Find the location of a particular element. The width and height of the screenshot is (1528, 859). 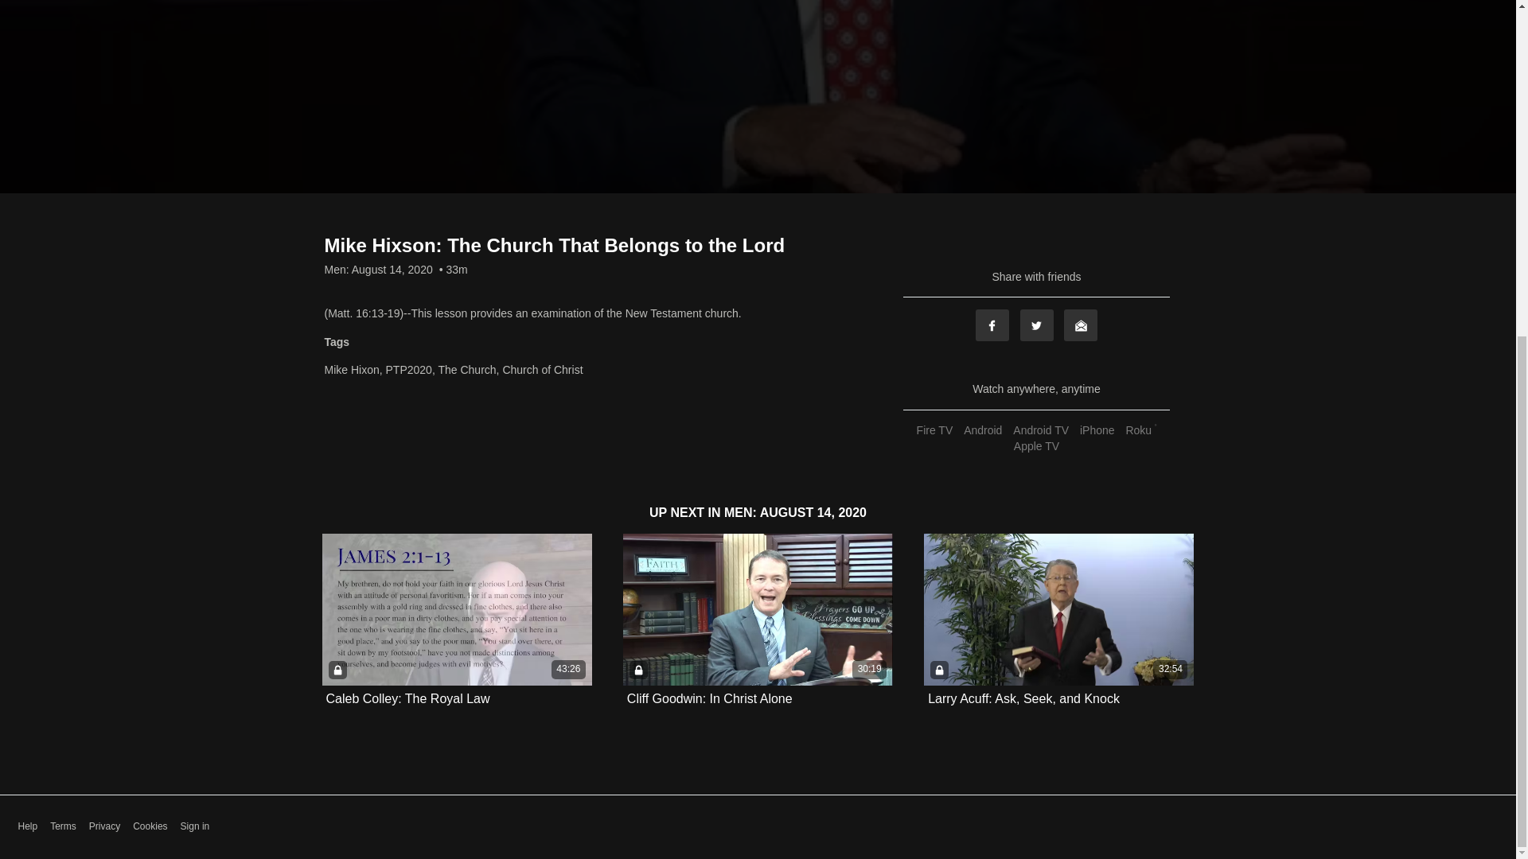

Android is located at coordinates (982, 429).